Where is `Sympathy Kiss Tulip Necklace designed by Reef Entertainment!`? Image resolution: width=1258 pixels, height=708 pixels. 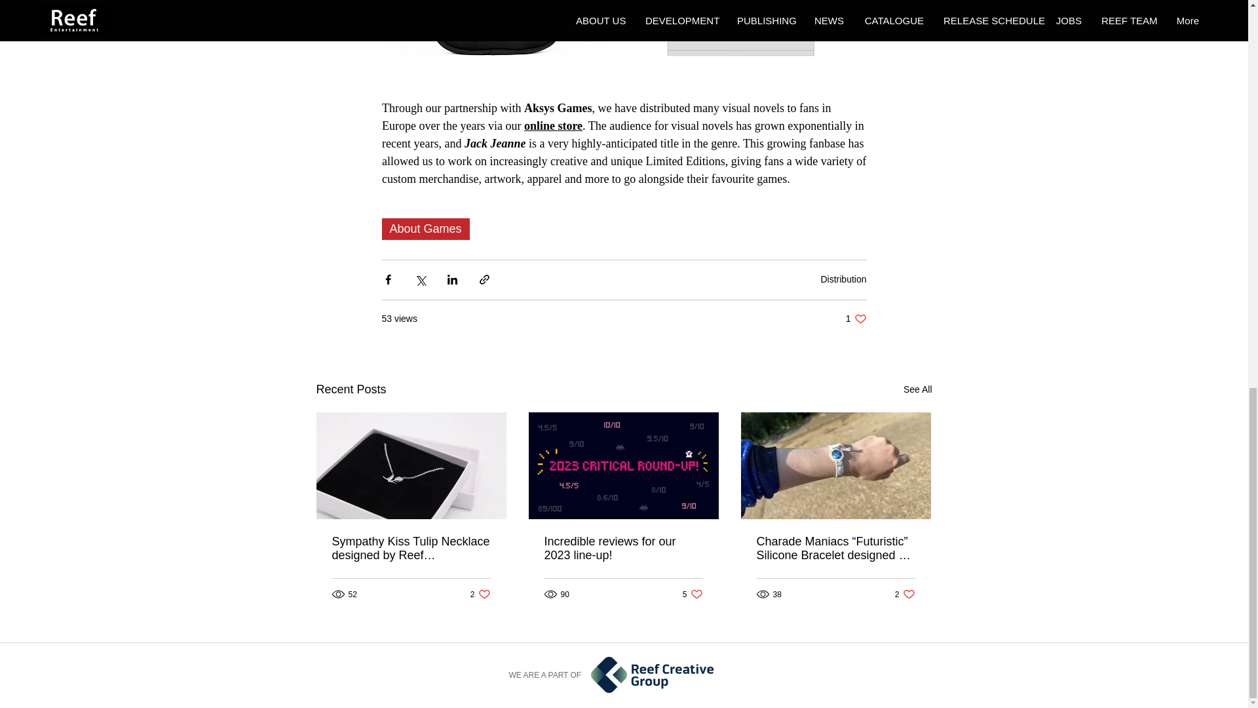 Sympathy Kiss Tulip Necklace designed by Reef Entertainment! is located at coordinates (480, 594).